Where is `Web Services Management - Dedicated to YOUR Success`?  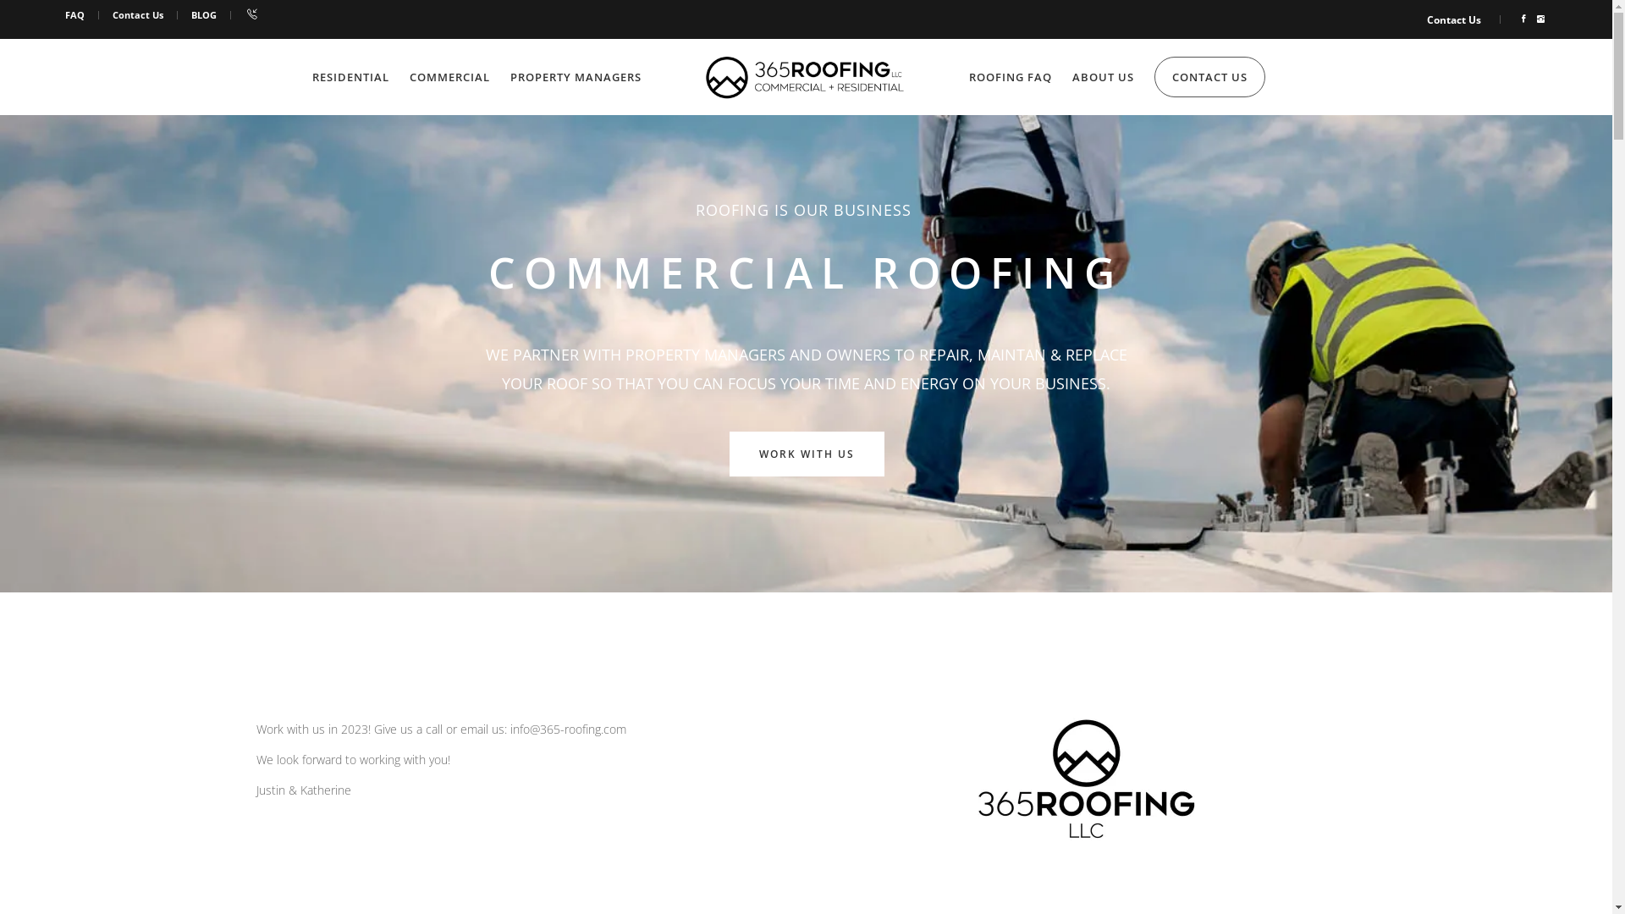
Web Services Management - Dedicated to YOUR Success is located at coordinates (1066, 885).